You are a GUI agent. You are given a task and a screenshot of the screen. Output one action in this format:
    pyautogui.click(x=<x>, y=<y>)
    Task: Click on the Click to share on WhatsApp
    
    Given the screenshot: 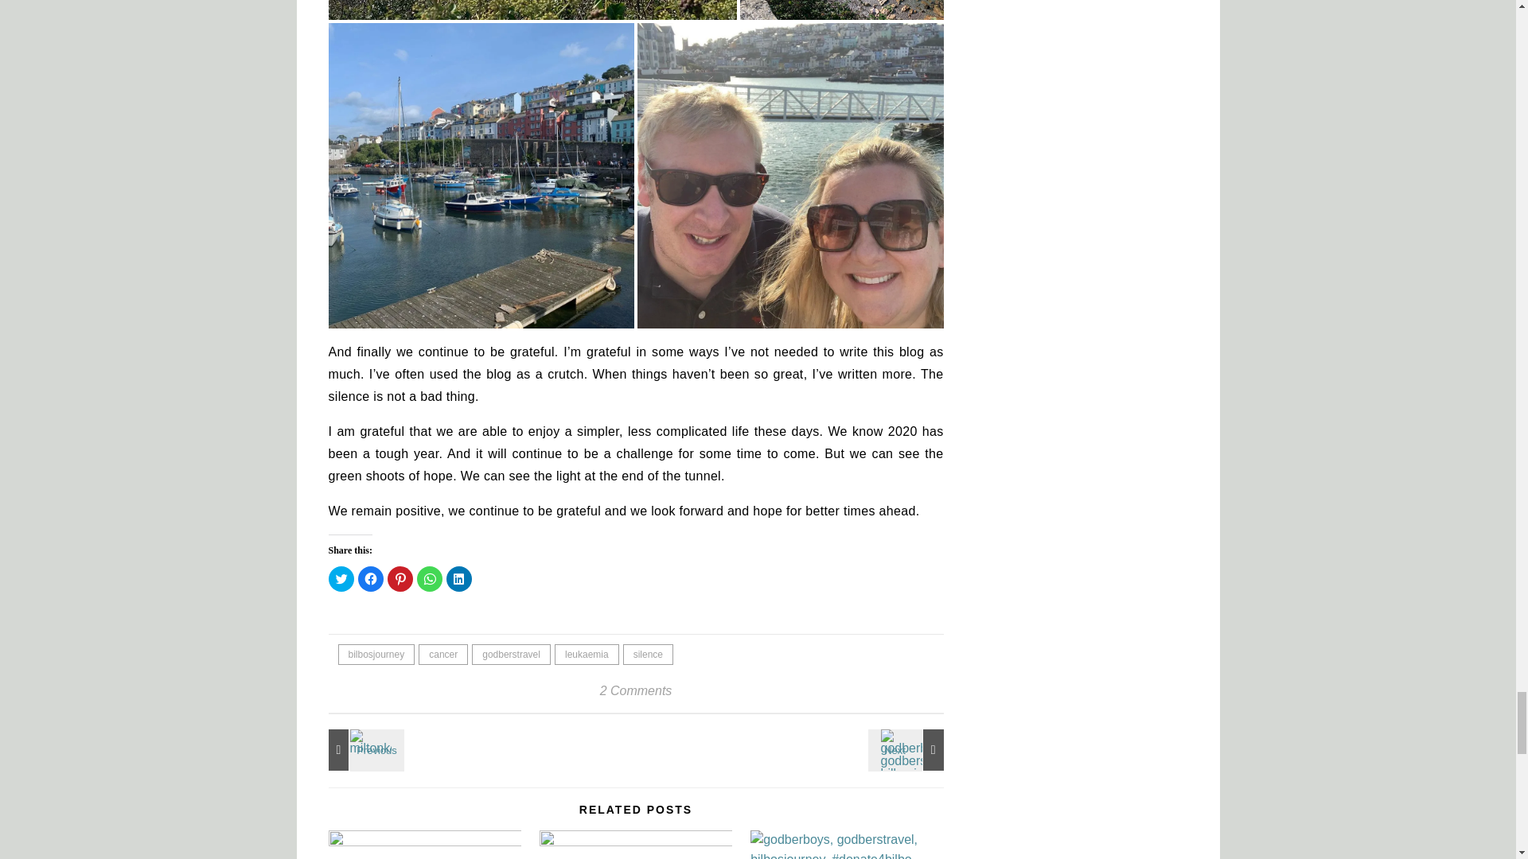 What is the action you would take?
    pyautogui.click(x=430, y=579)
    